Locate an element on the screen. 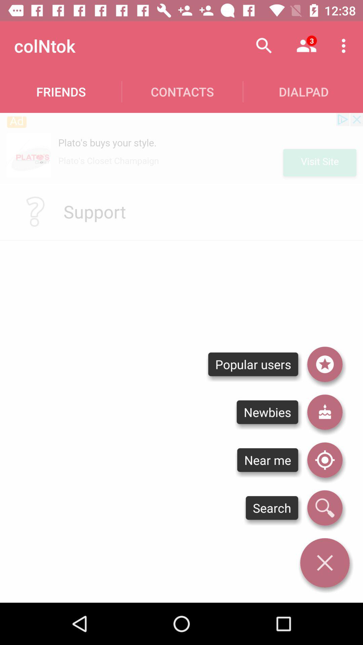  use location is located at coordinates (325, 460).